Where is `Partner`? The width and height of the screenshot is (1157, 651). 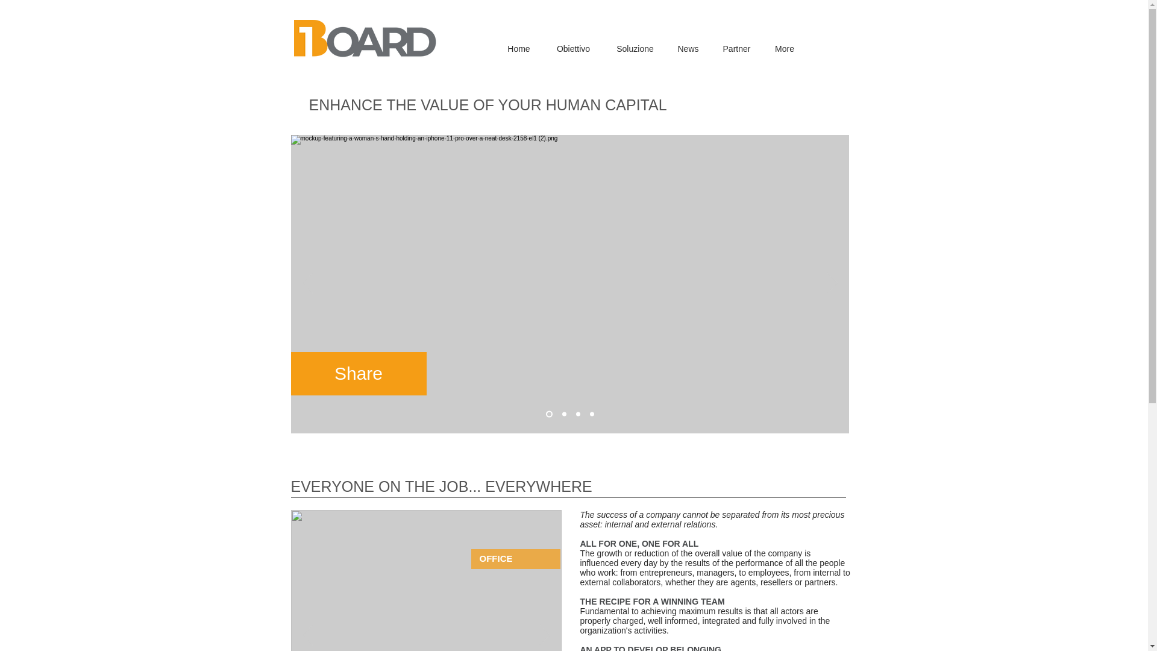
Partner is located at coordinates (736, 48).